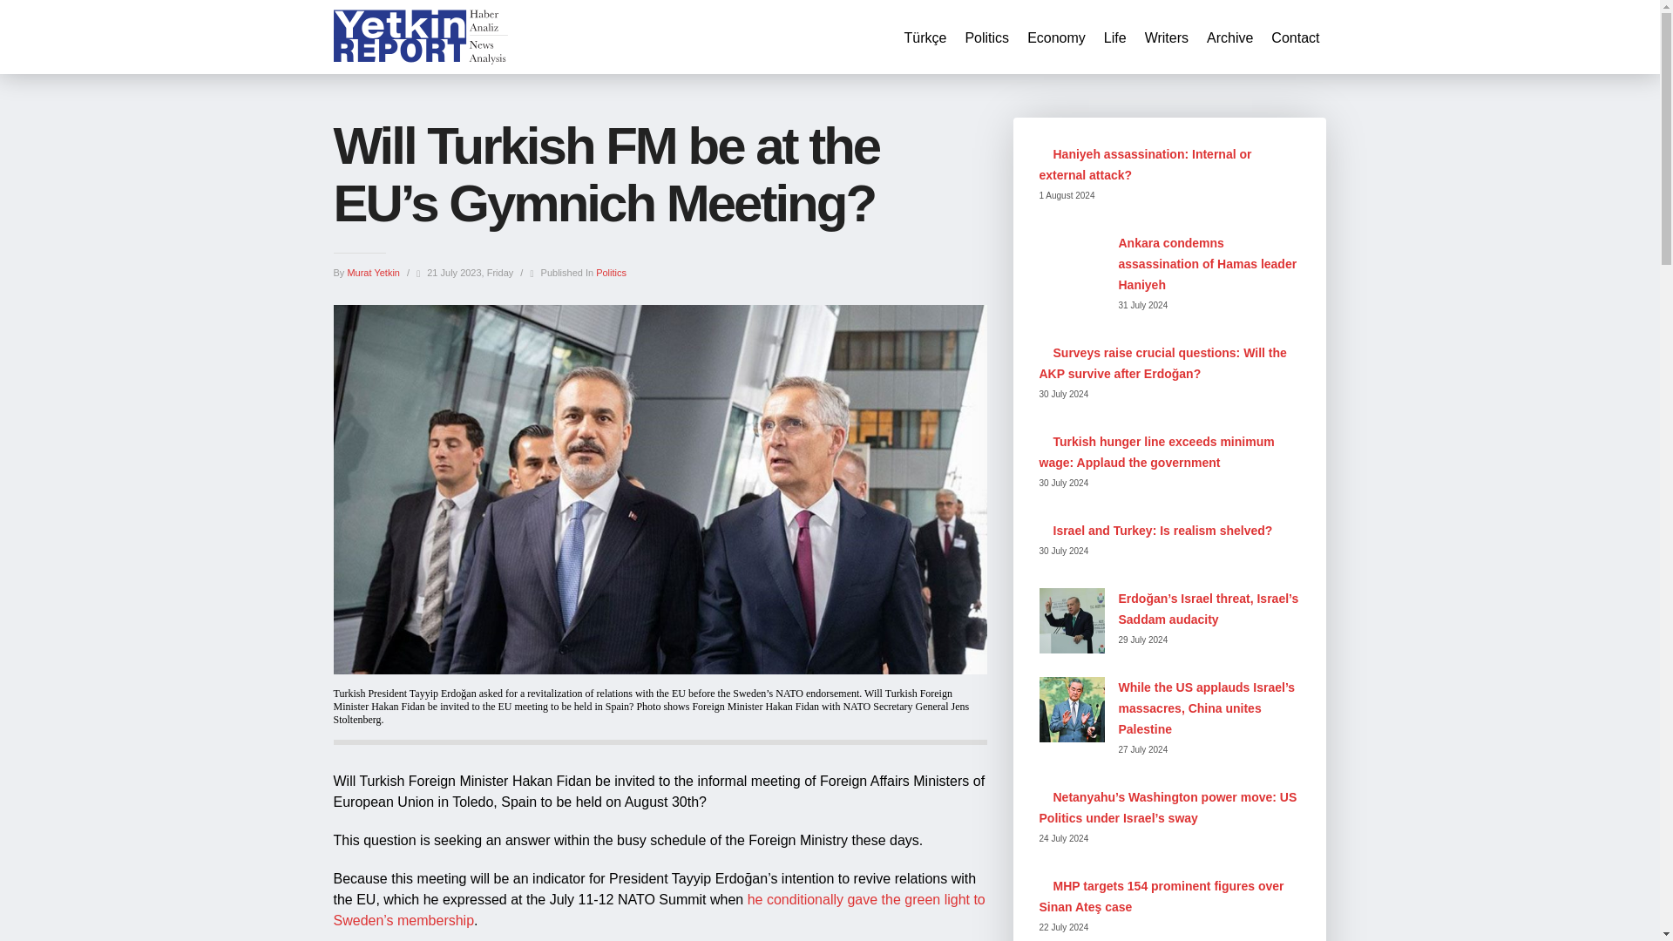 The height and width of the screenshot is (941, 1673). Describe the element at coordinates (1166, 37) in the screenshot. I see `Writers` at that location.